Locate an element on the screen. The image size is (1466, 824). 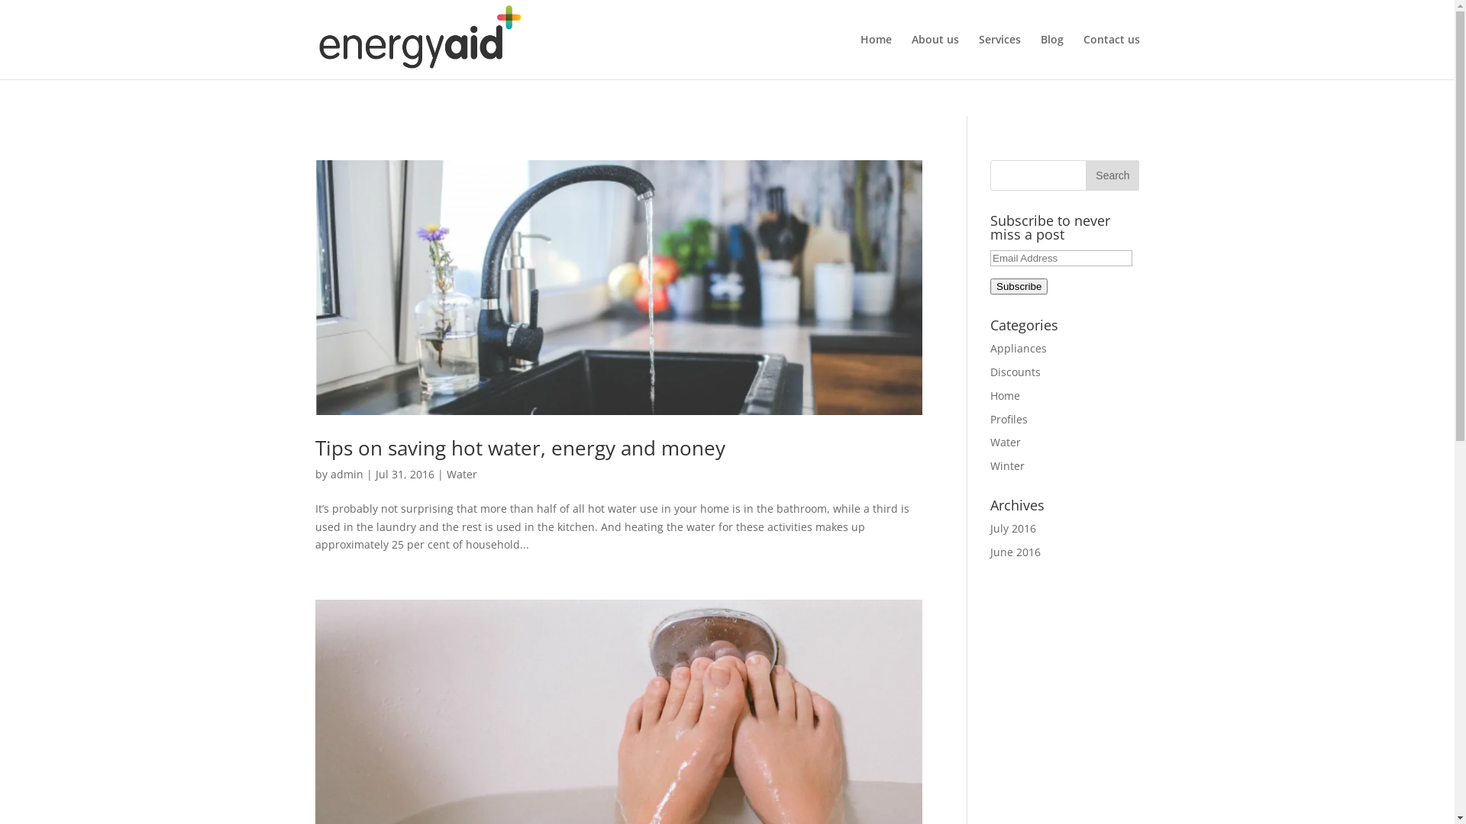
Water is located at coordinates (1006, 443).